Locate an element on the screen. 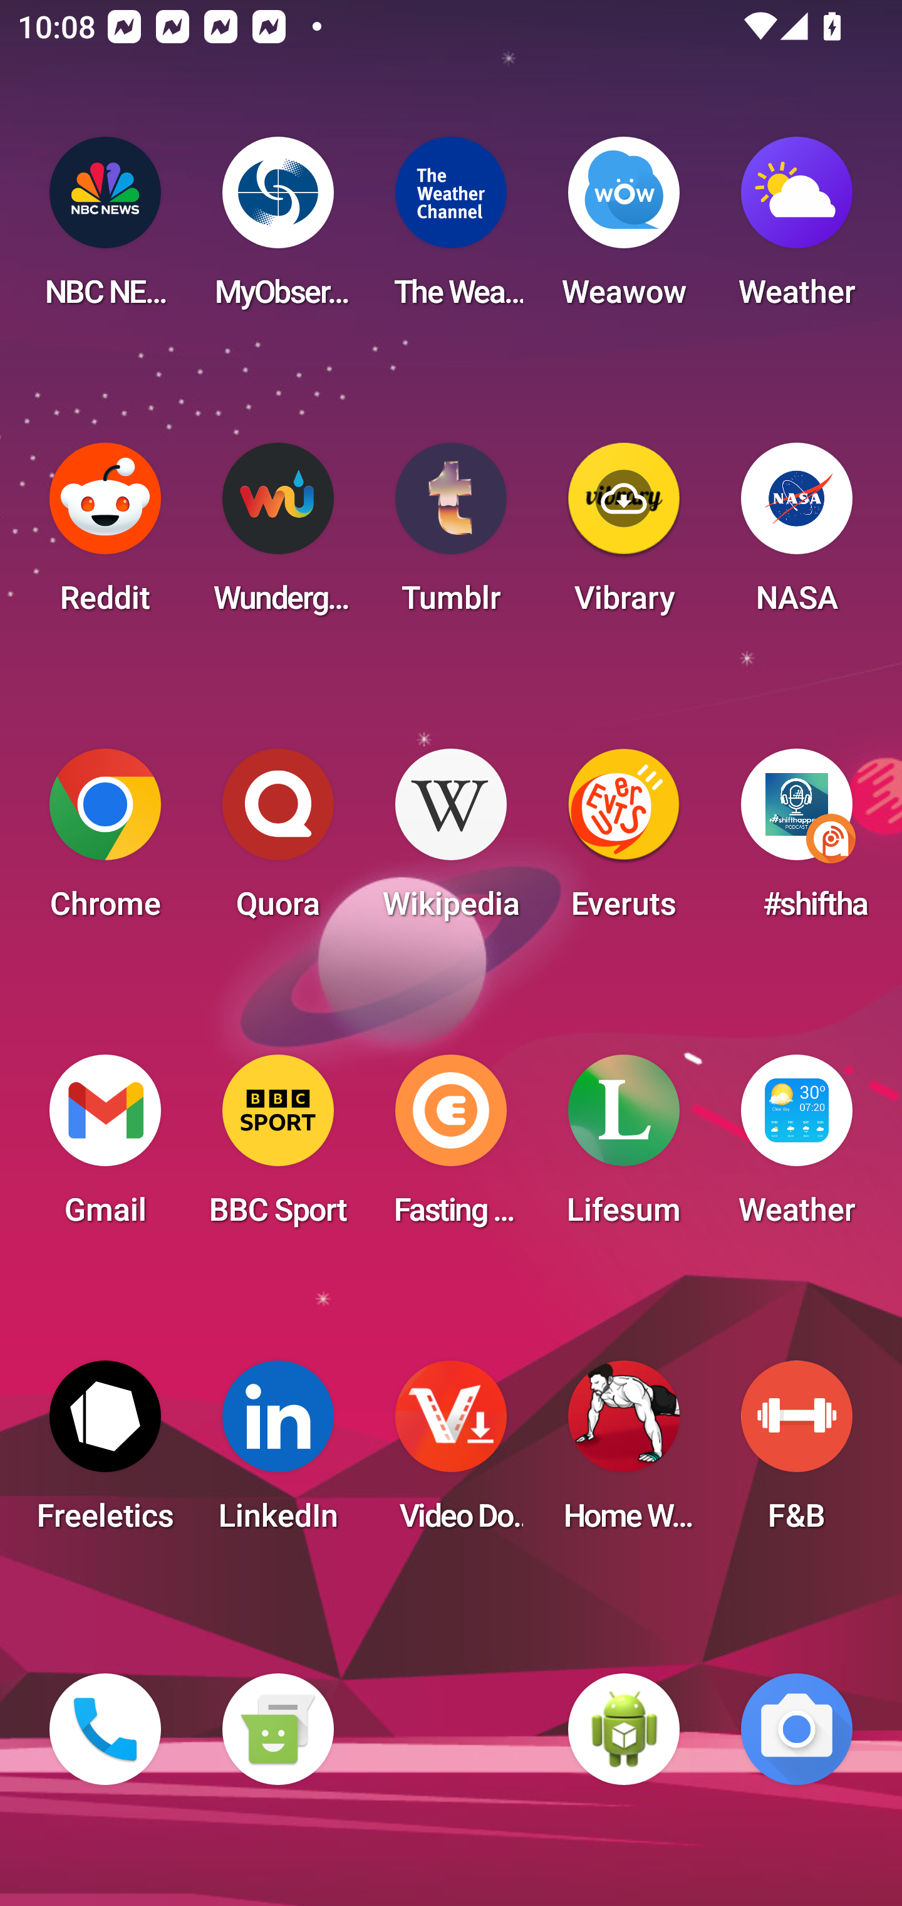  Fasting Coach is located at coordinates (451, 1147).